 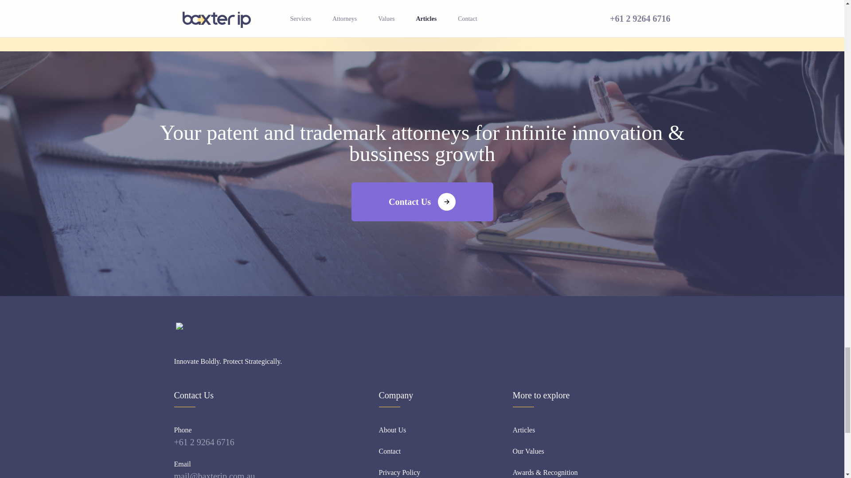 What do you see at coordinates (422, 8) in the screenshot?
I see `Read More Articles` at bounding box center [422, 8].